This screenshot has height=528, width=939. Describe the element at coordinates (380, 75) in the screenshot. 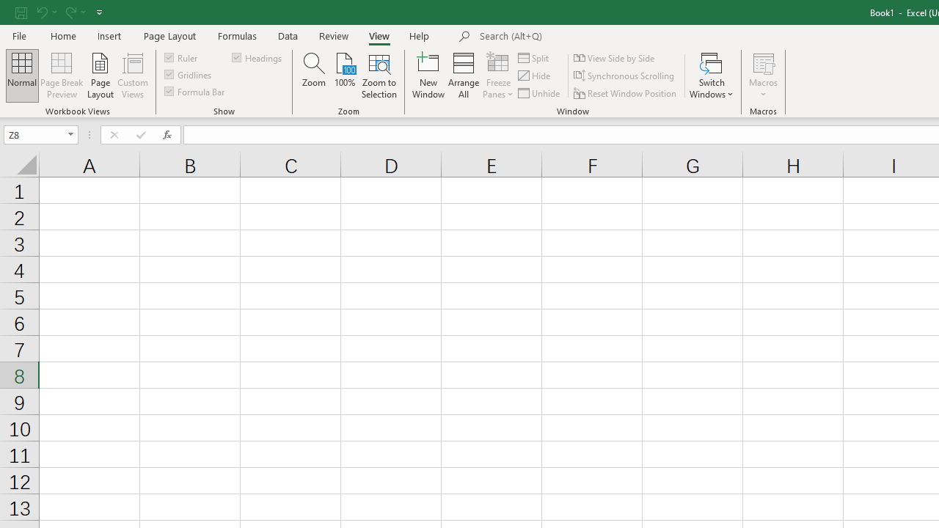

I see `Zoom to Selection` at that location.